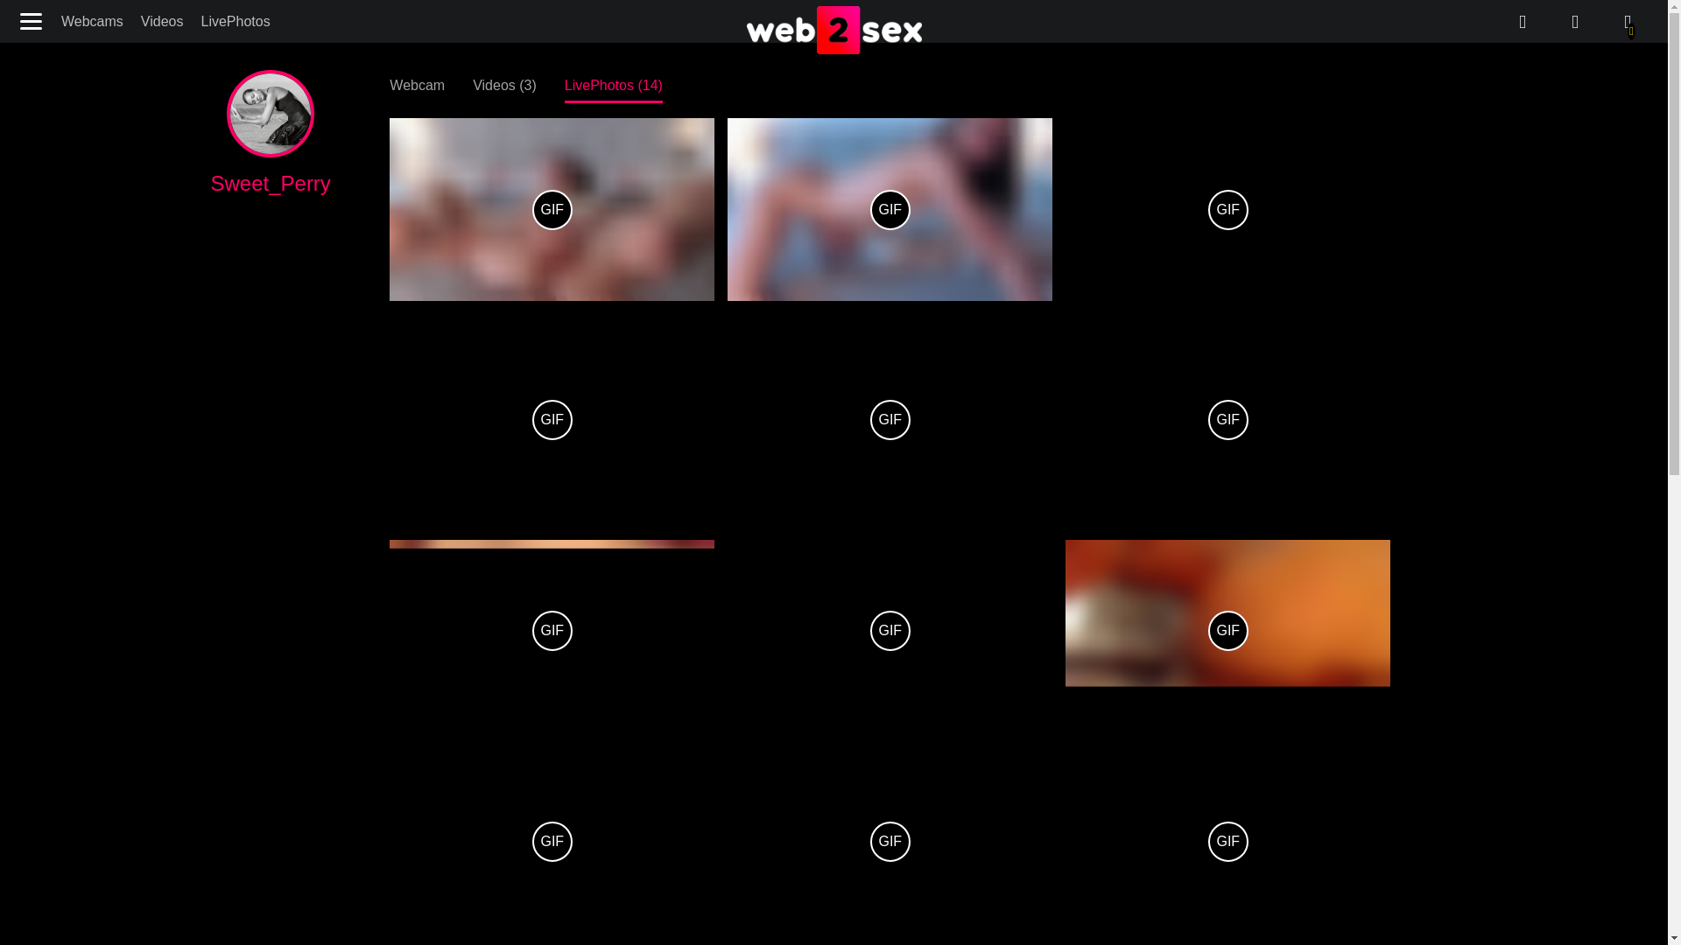 The image size is (1681, 945). What do you see at coordinates (1522, 22) in the screenshot?
I see `favorite` at bounding box center [1522, 22].